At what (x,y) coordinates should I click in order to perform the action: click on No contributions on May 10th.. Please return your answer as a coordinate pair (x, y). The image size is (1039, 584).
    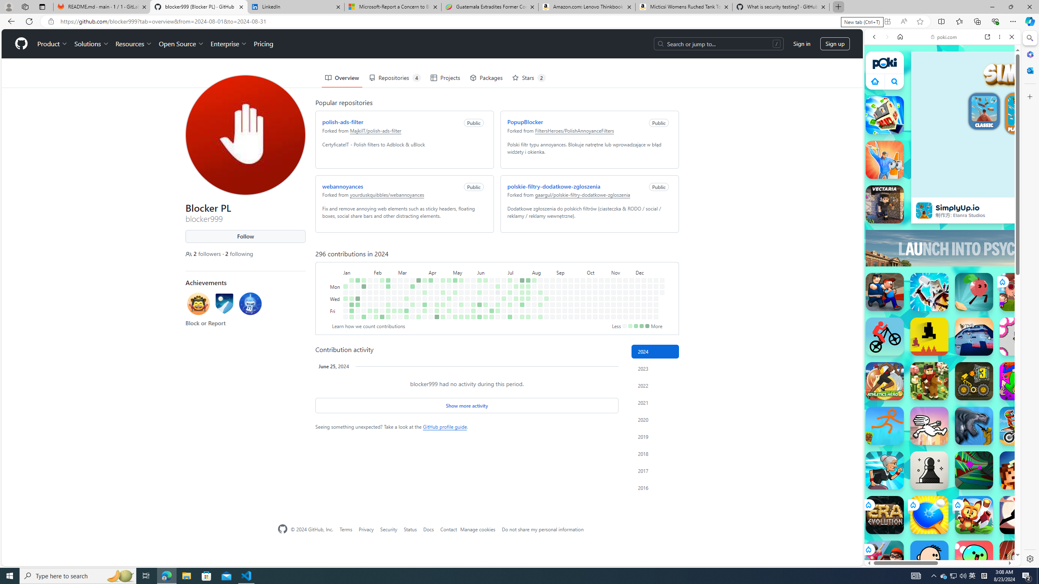
    Looking at the image, I should click on (455, 311).